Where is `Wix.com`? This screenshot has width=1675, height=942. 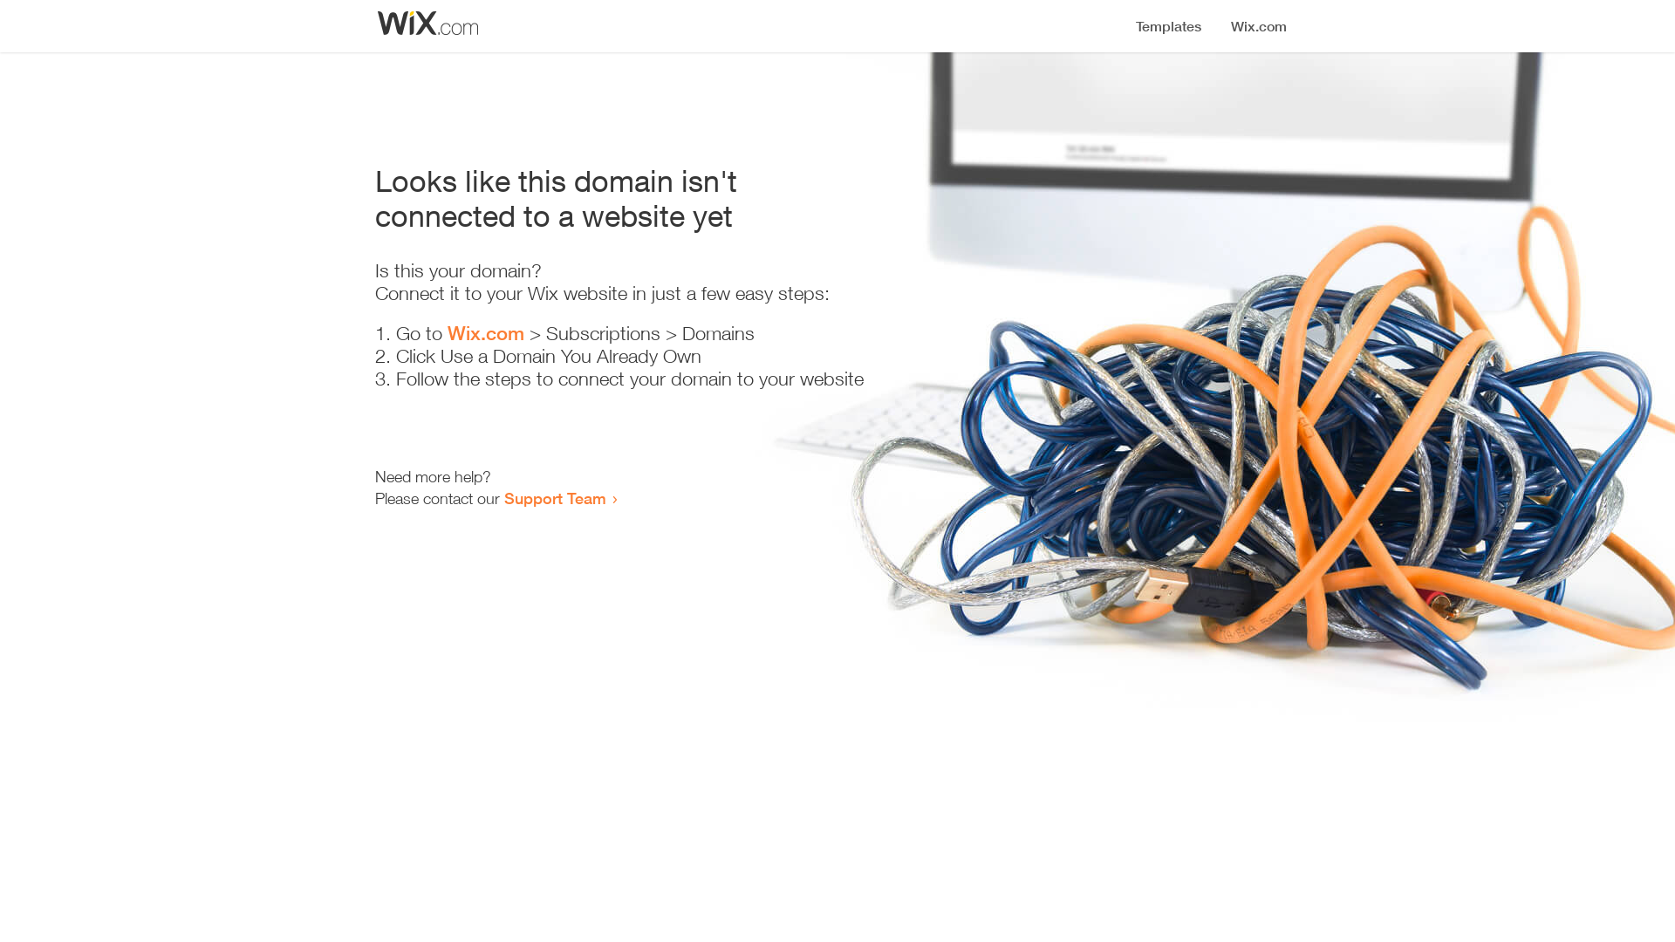 Wix.com is located at coordinates (486, 333).